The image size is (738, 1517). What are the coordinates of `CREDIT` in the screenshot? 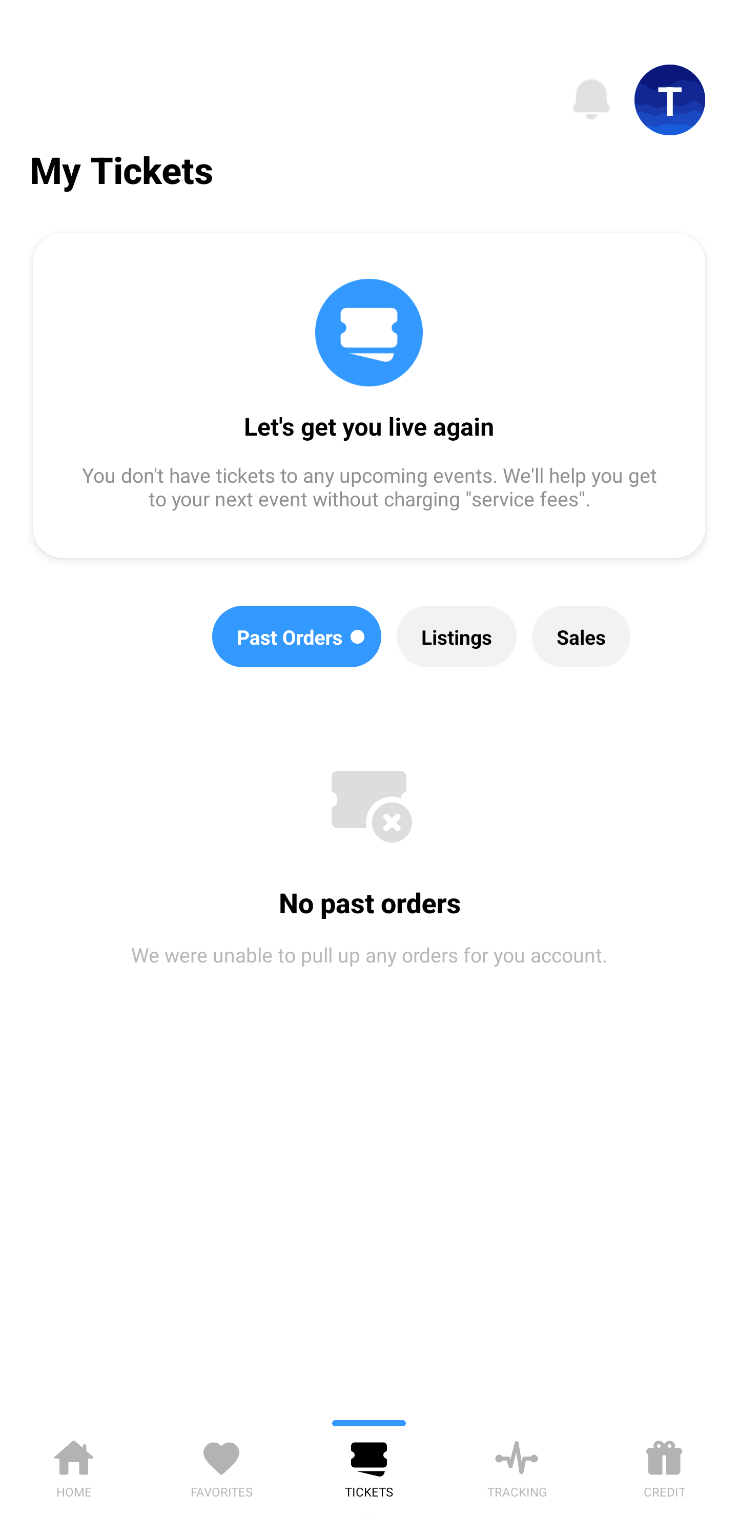 It's located at (664, 1466).